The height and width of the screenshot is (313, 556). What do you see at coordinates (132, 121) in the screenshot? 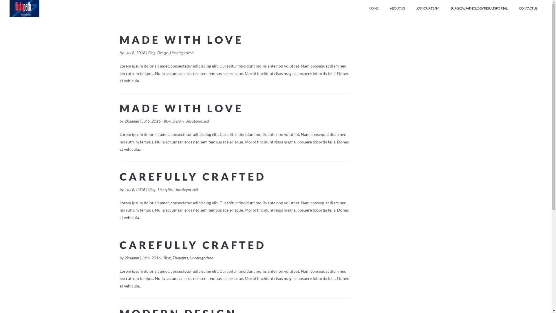
I see `2kadmin` at bounding box center [132, 121].